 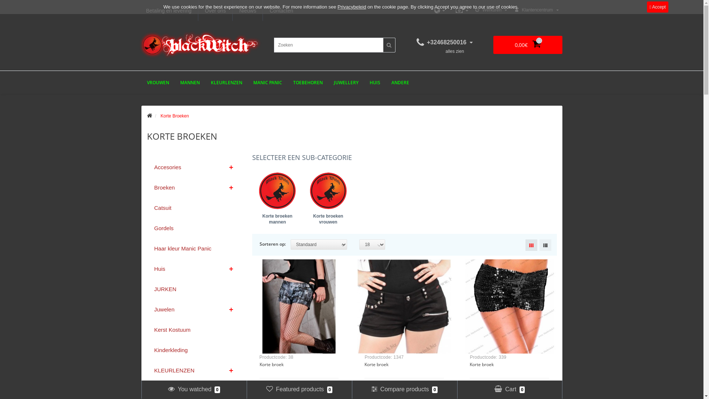 I want to click on Gordels, so click(x=194, y=228).